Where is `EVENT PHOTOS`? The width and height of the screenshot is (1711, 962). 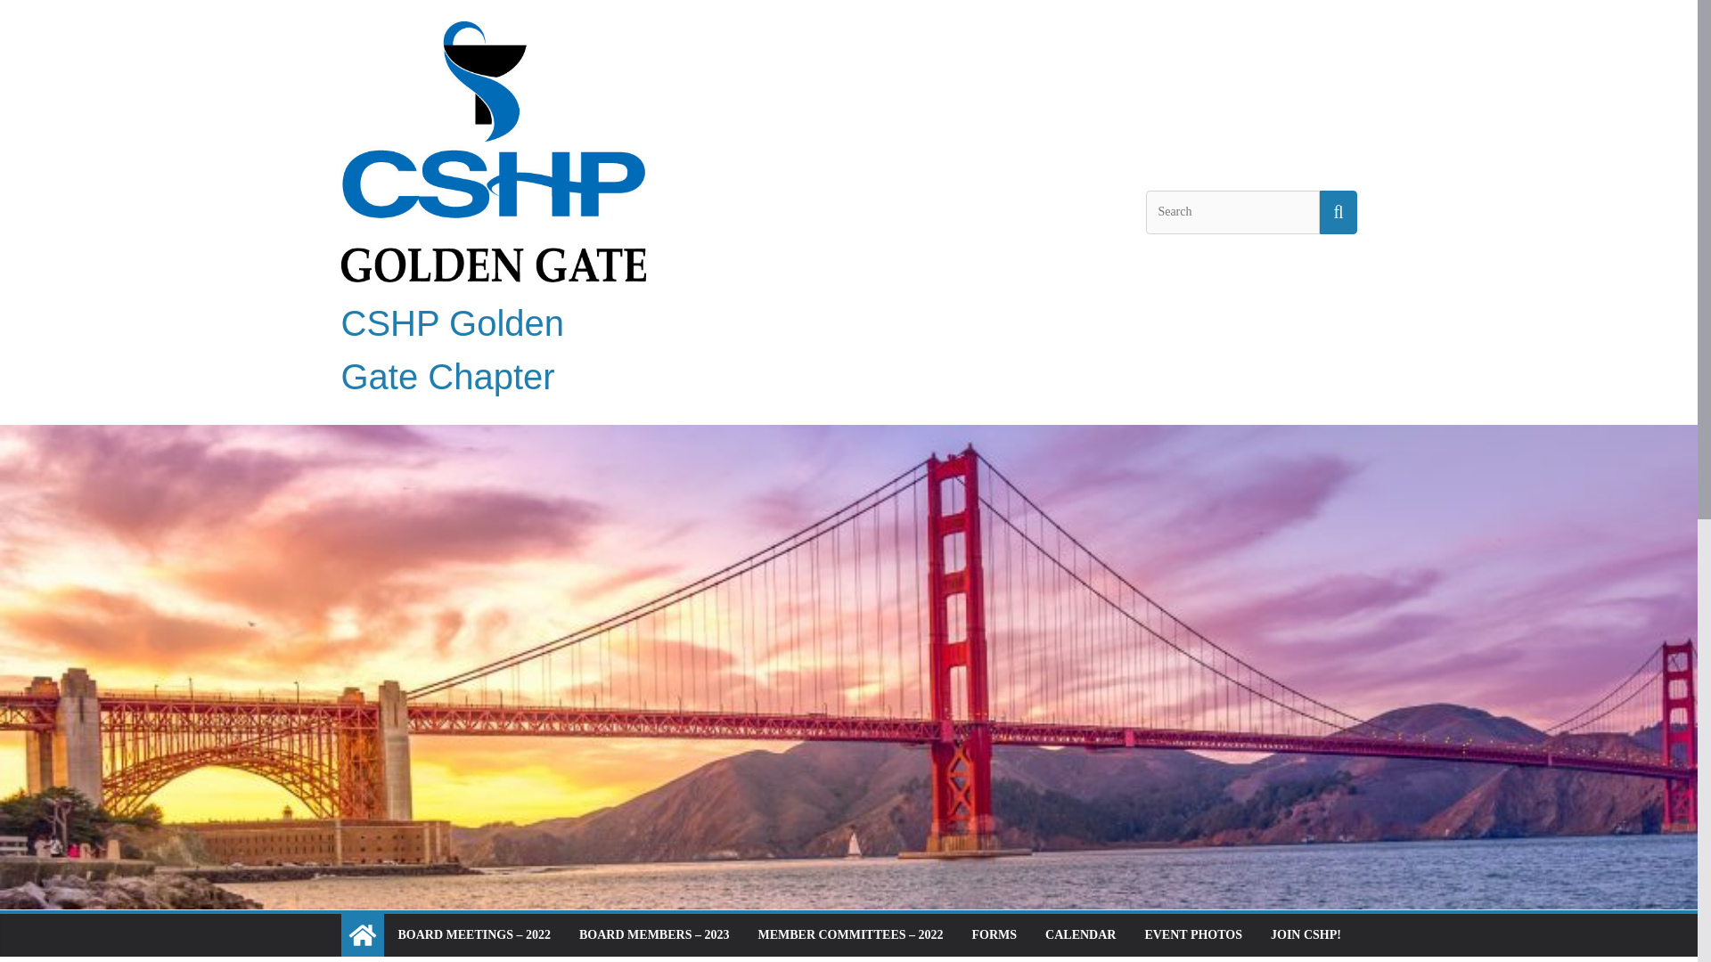
EVENT PHOTOS is located at coordinates (1192, 934).